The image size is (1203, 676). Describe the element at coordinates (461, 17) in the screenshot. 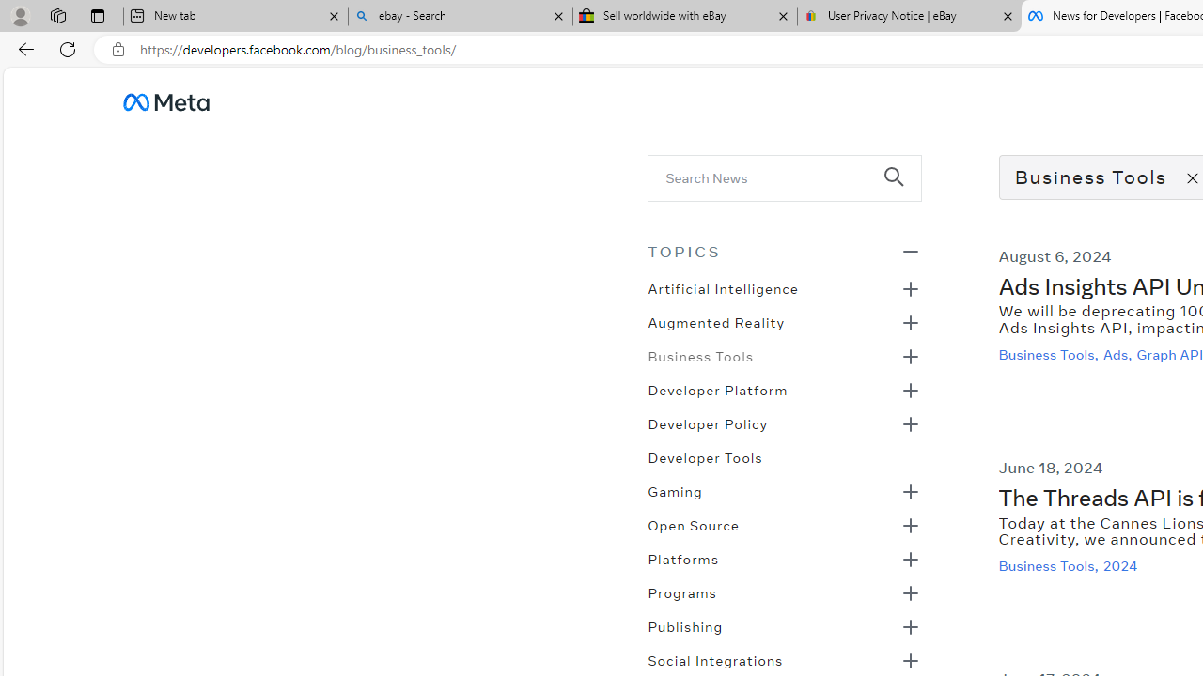

I see `ebay - Search` at that location.